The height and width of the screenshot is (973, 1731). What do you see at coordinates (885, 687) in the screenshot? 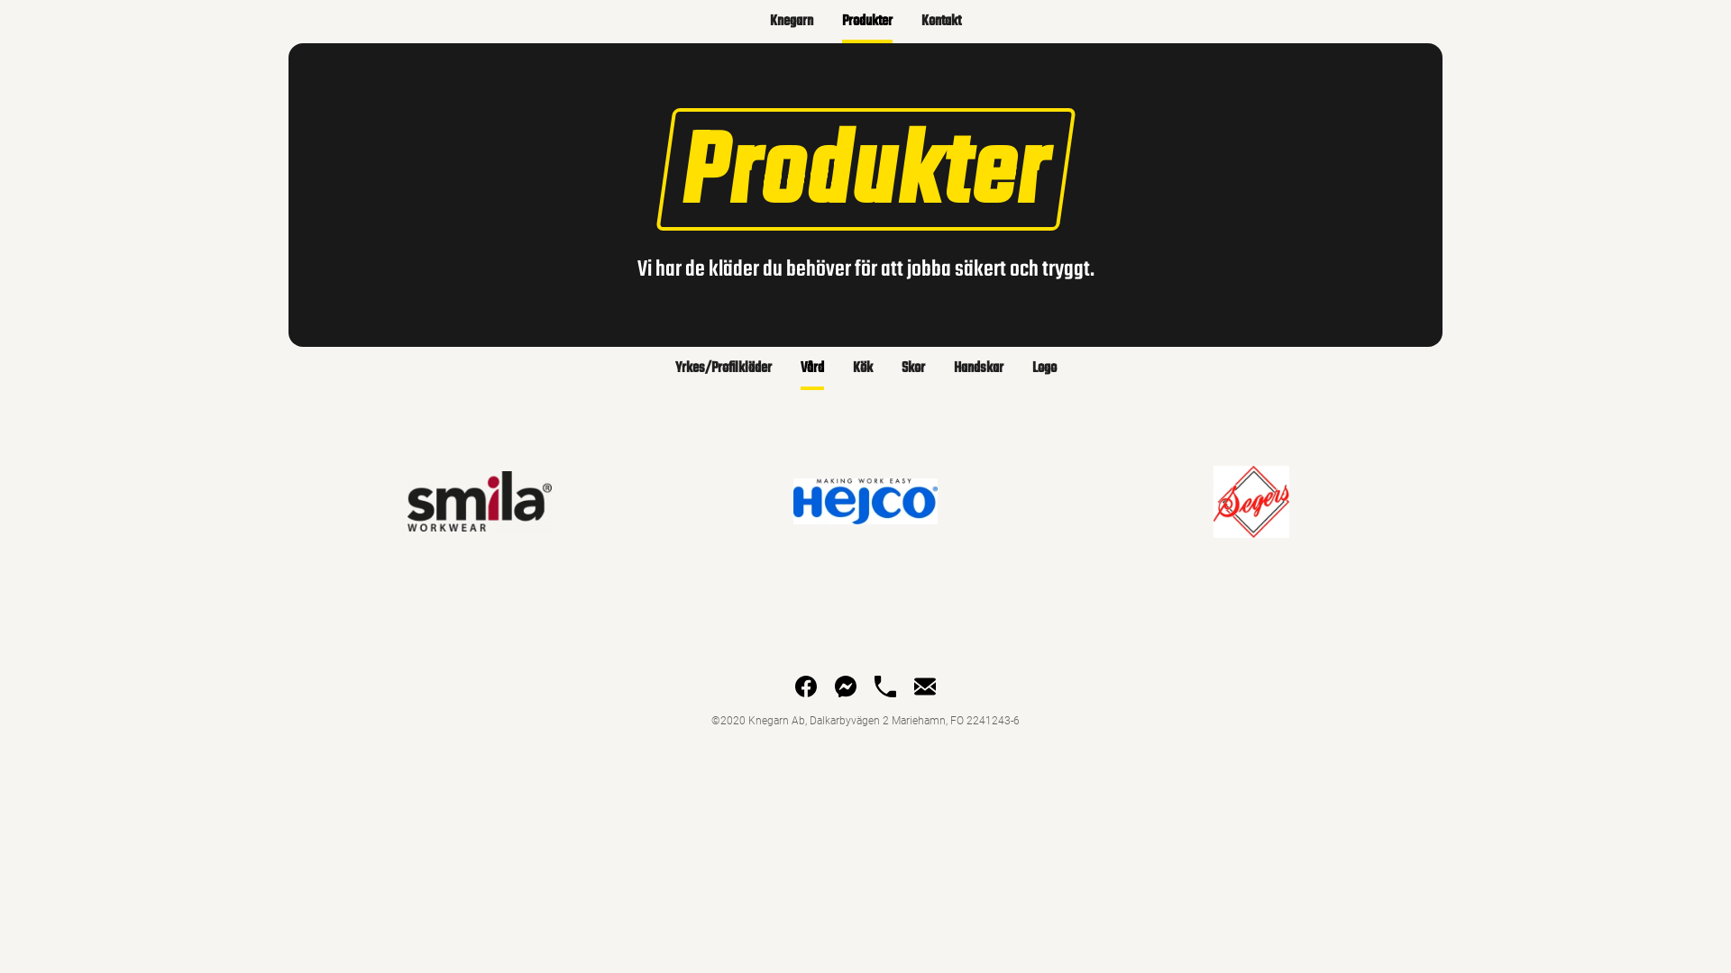
I see `Phone` at bounding box center [885, 687].